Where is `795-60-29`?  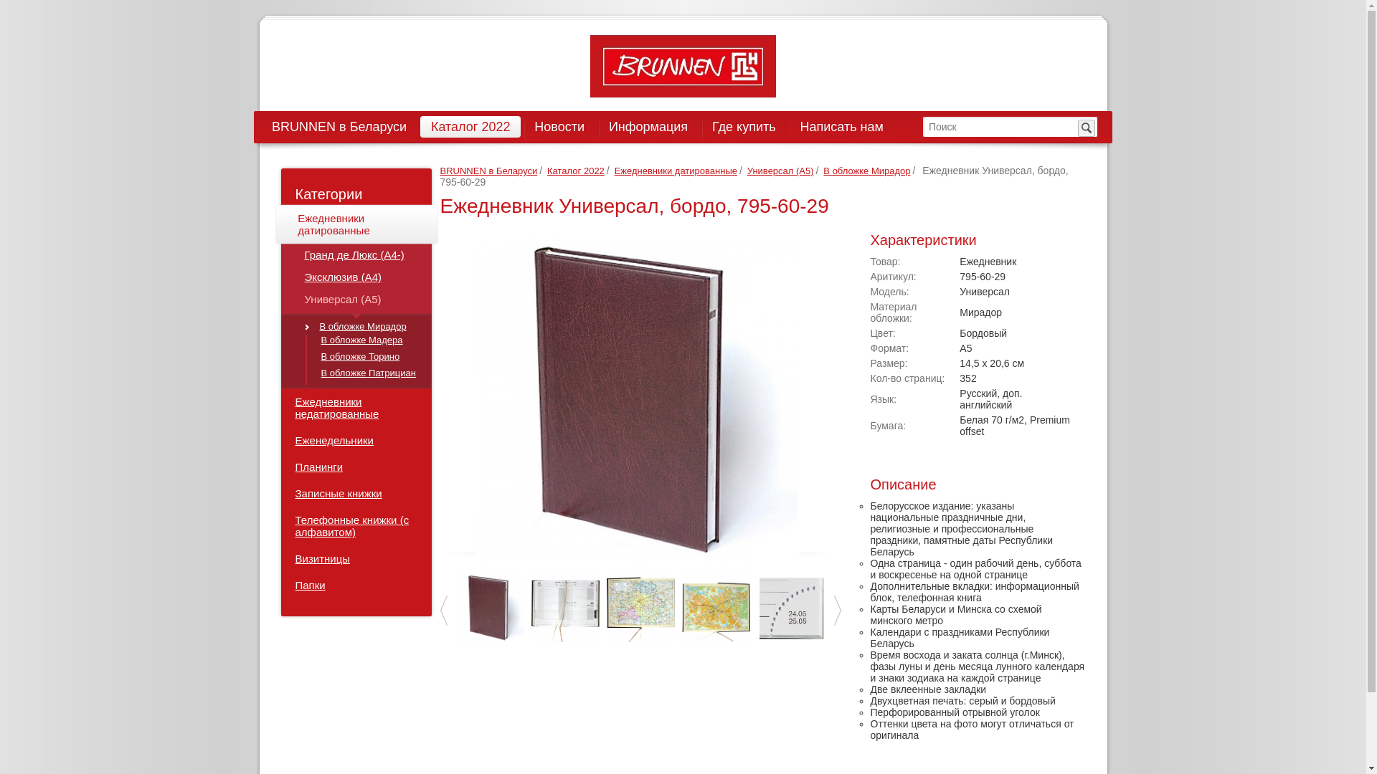 795-60-29 is located at coordinates (491, 608).